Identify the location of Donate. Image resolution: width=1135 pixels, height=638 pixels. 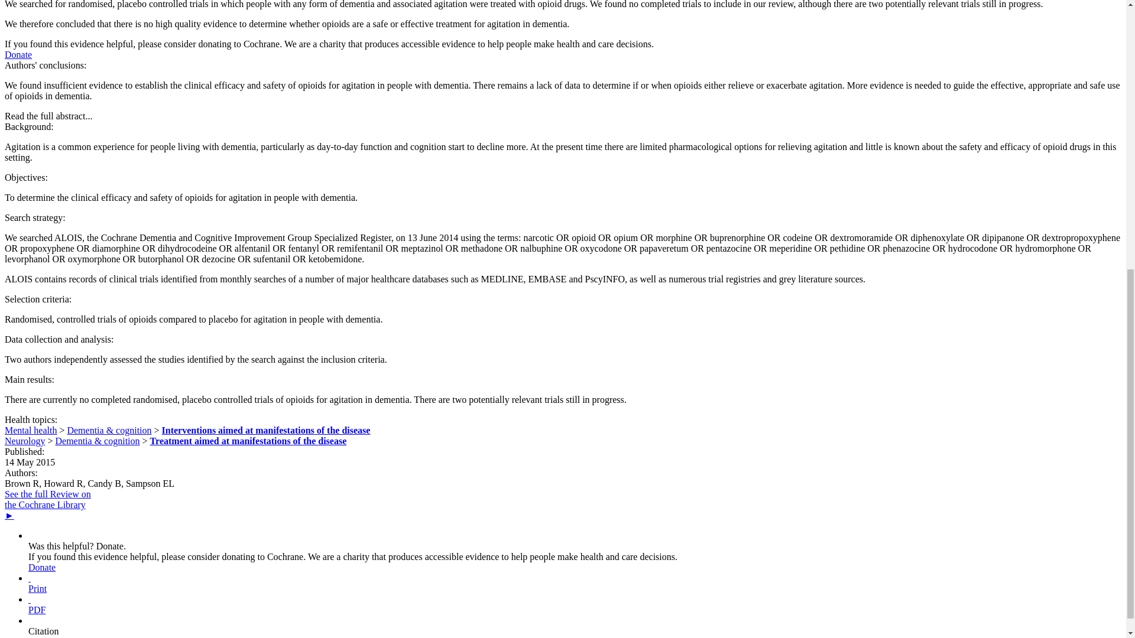
(42, 567).